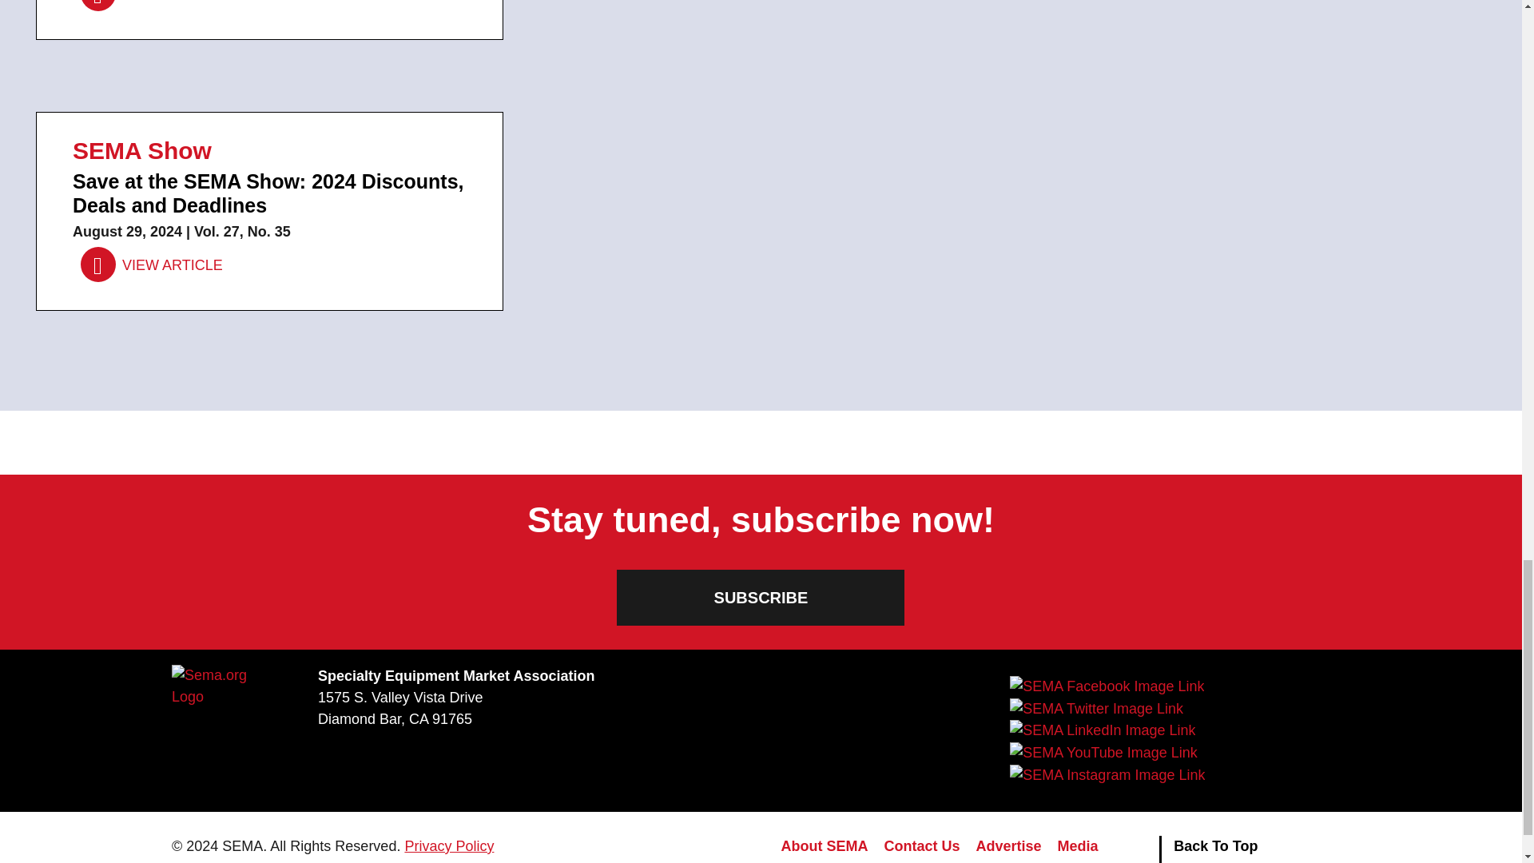 The image size is (1534, 863). Describe the element at coordinates (761, 598) in the screenshot. I see `SUBSCRIBE` at that location.